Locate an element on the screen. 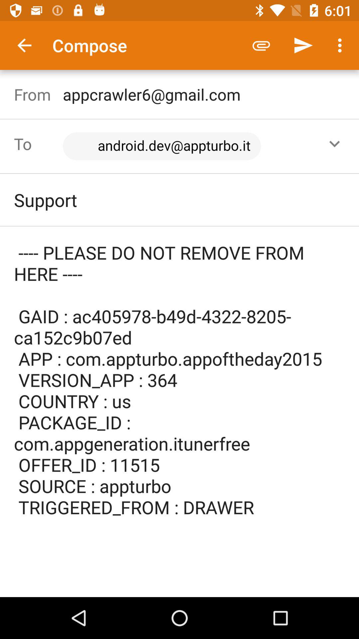 Image resolution: width=359 pixels, height=639 pixels. press item next to compose is located at coordinates (24, 45).